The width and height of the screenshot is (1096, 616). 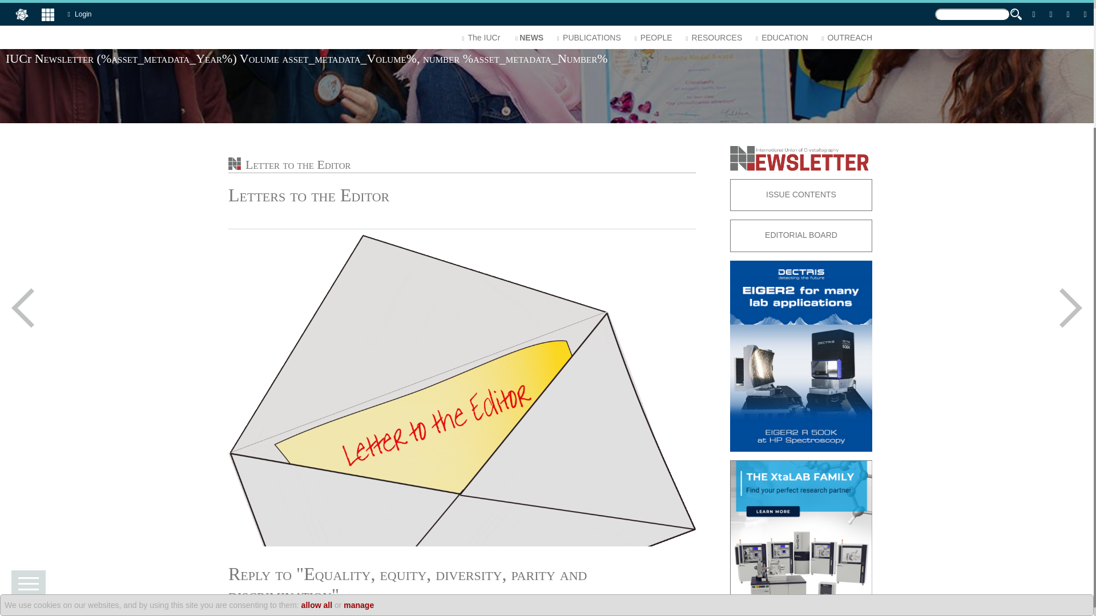 I want to click on Login, so click(x=82, y=14).